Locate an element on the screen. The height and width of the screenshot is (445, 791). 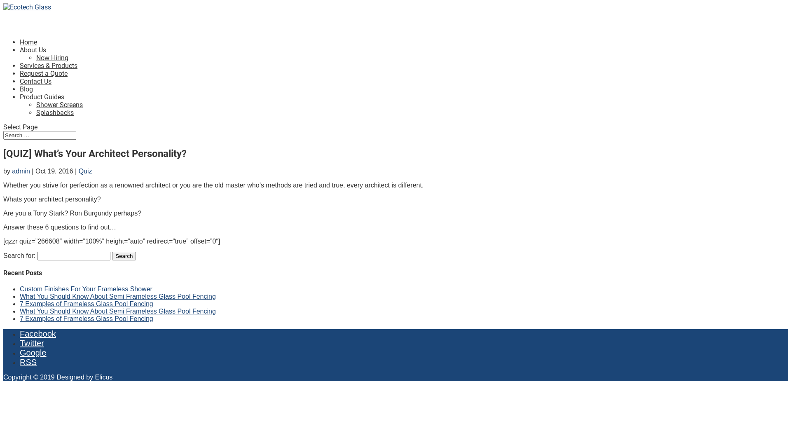
7 Examples of Frameless Glass Pool Fencing is located at coordinates (87, 304).